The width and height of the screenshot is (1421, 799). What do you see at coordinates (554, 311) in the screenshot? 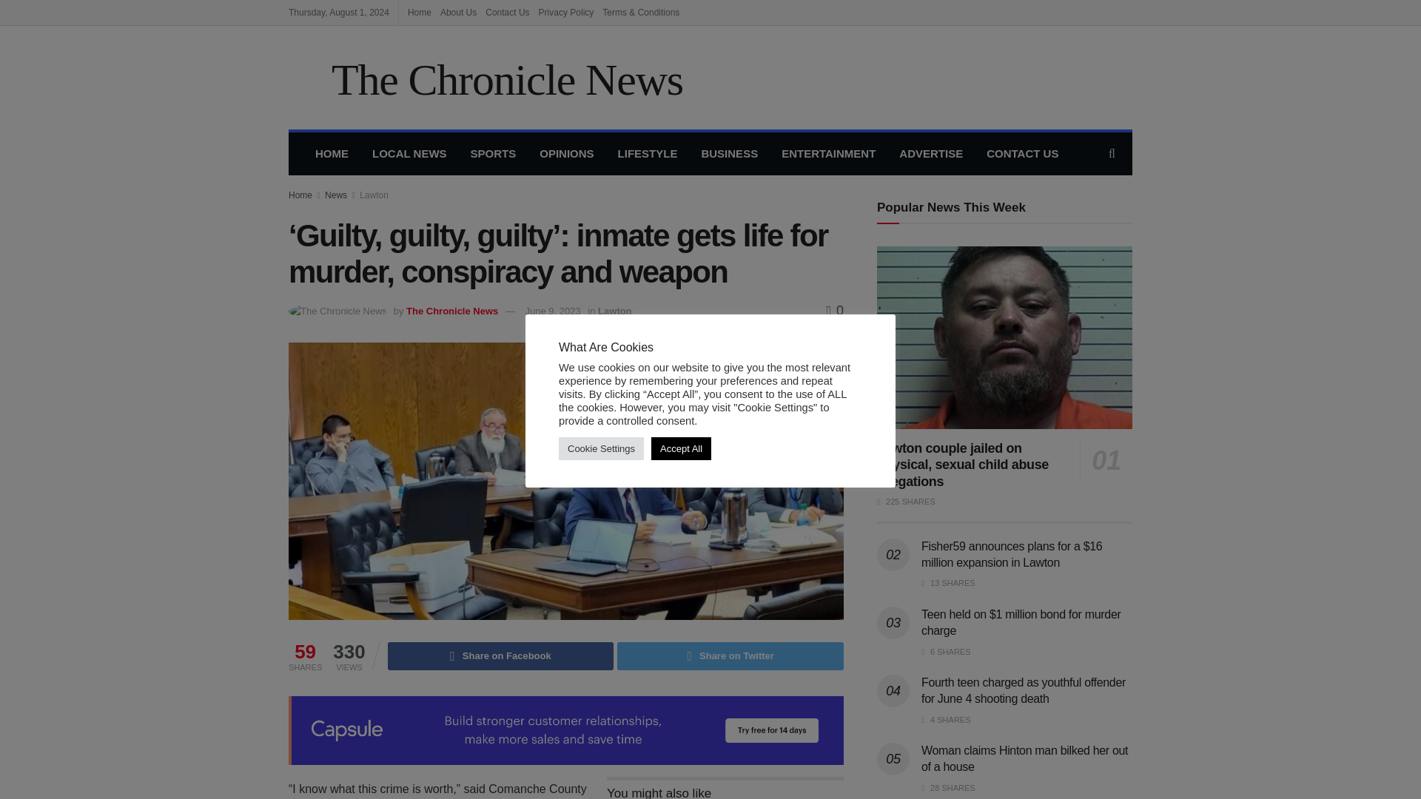
I see `June 9, 2023` at bounding box center [554, 311].